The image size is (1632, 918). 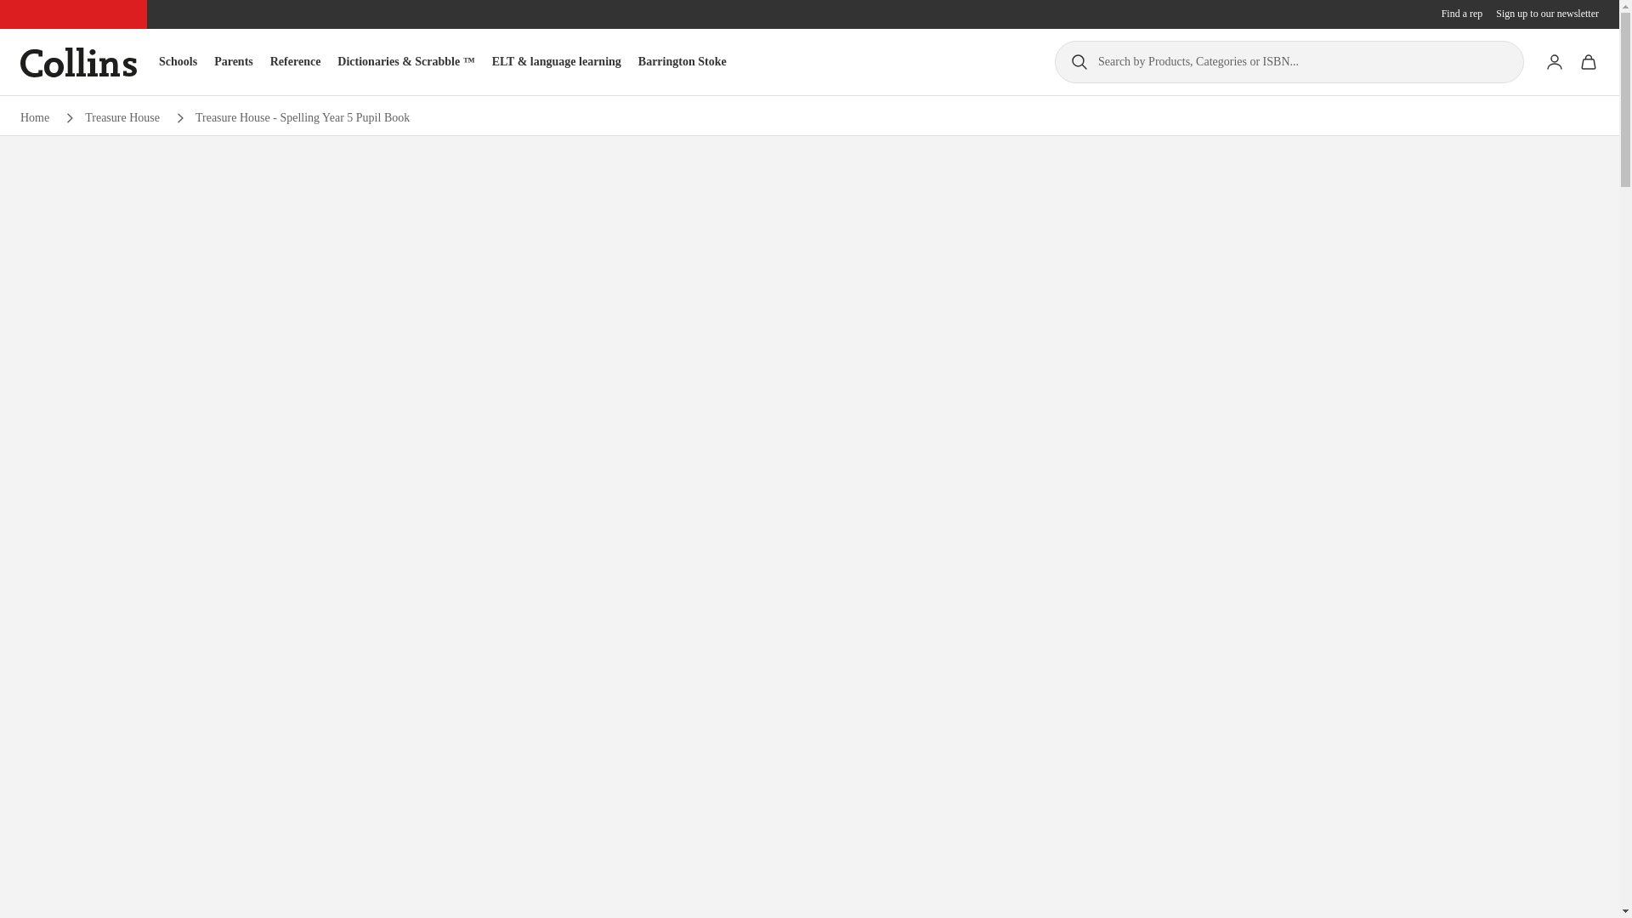 I want to click on Read all about Treasure House, so click(x=122, y=118).